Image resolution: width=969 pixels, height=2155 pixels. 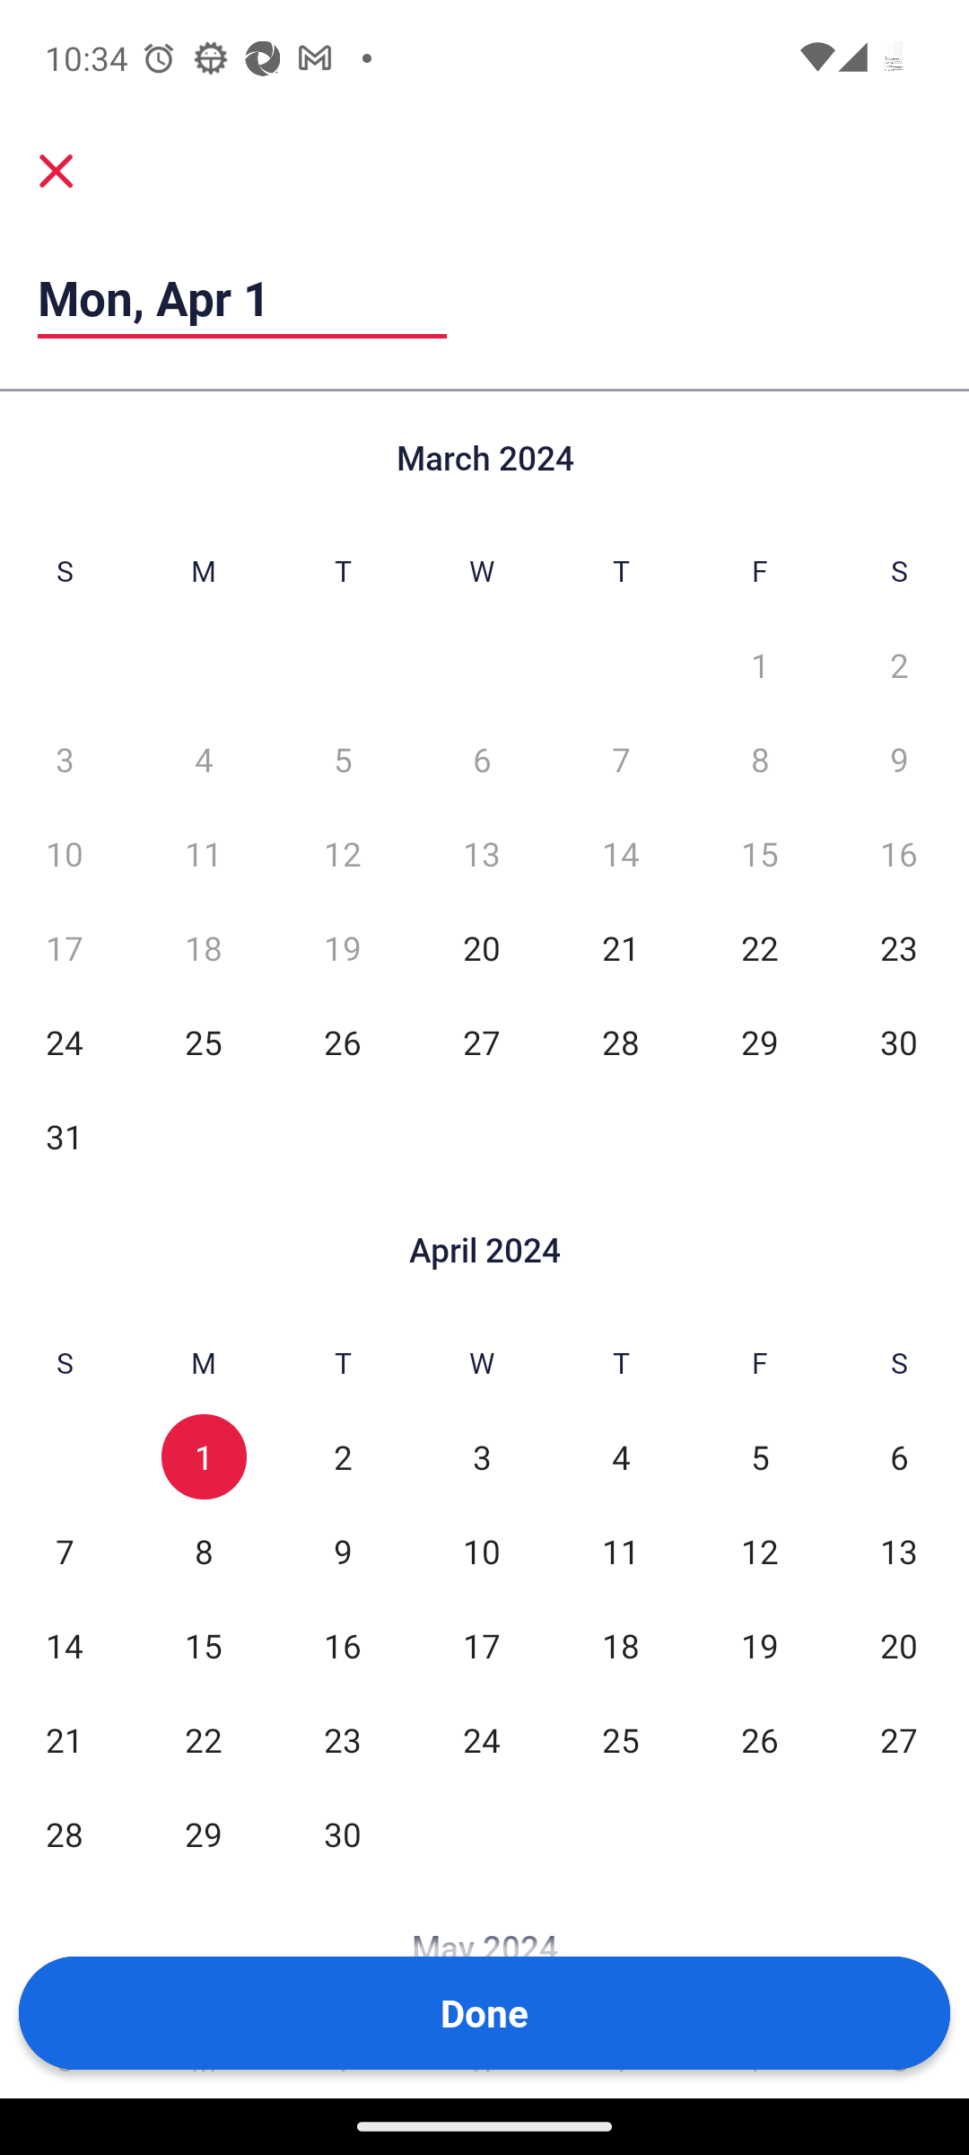 I want to click on 26 Fri, Apr 26, Not Selected, so click(x=759, y=1738).